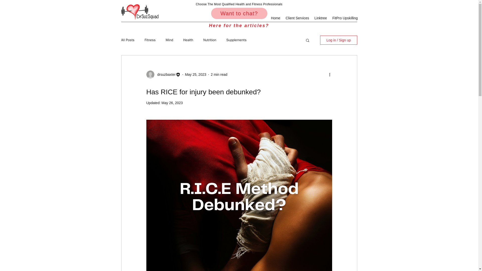 This screenshot has width=482, height=271. What do you see at coordinates (321, 18) in the screenshot?
I see `Linktree` at bounding box center [321, 18].